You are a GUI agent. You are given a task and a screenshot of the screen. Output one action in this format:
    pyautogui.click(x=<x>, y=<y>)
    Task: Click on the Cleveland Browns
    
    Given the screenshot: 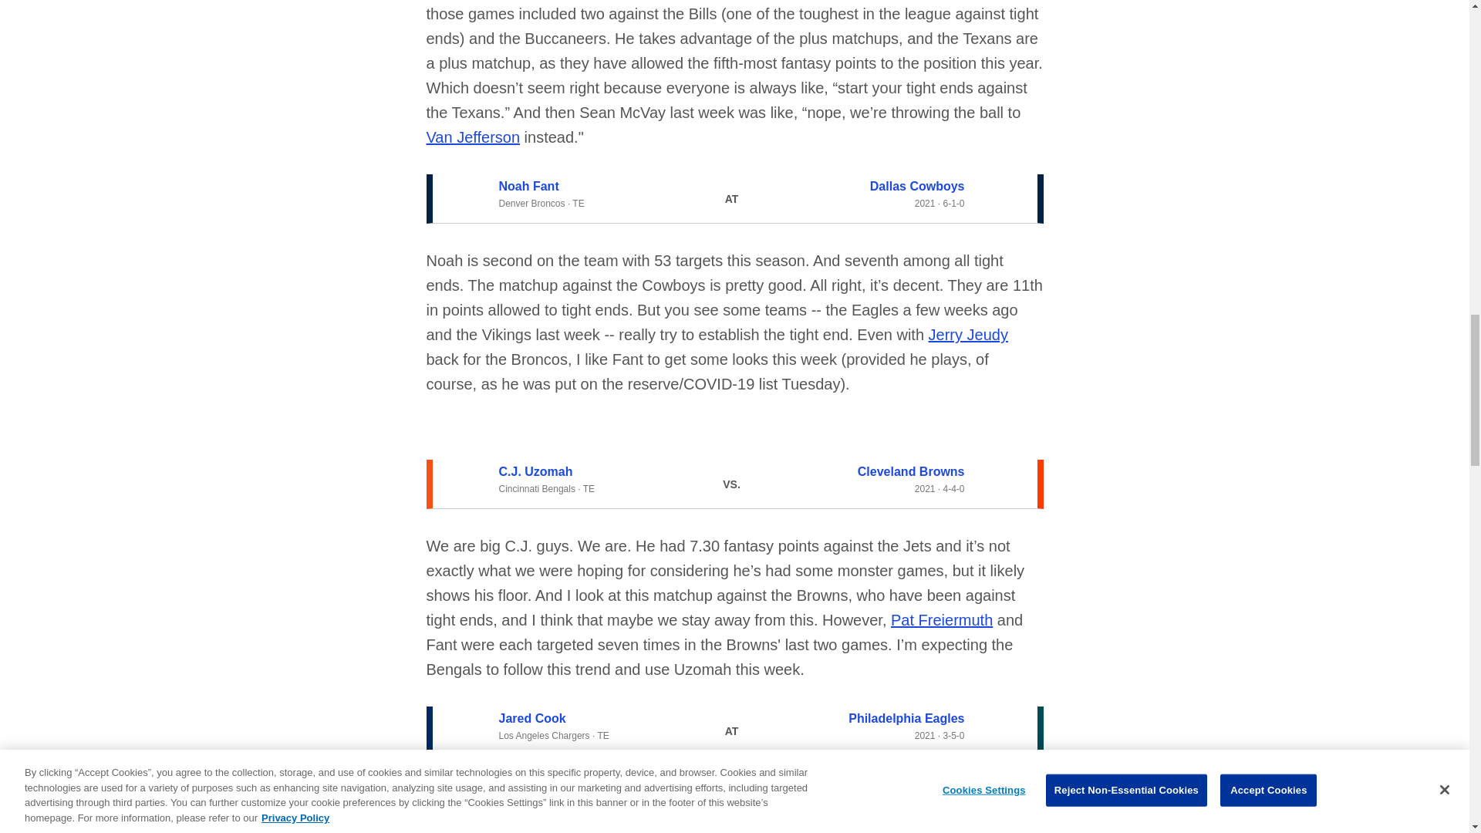 What is the action you would take?
    pyautogui.click(x=911, y=470)
    